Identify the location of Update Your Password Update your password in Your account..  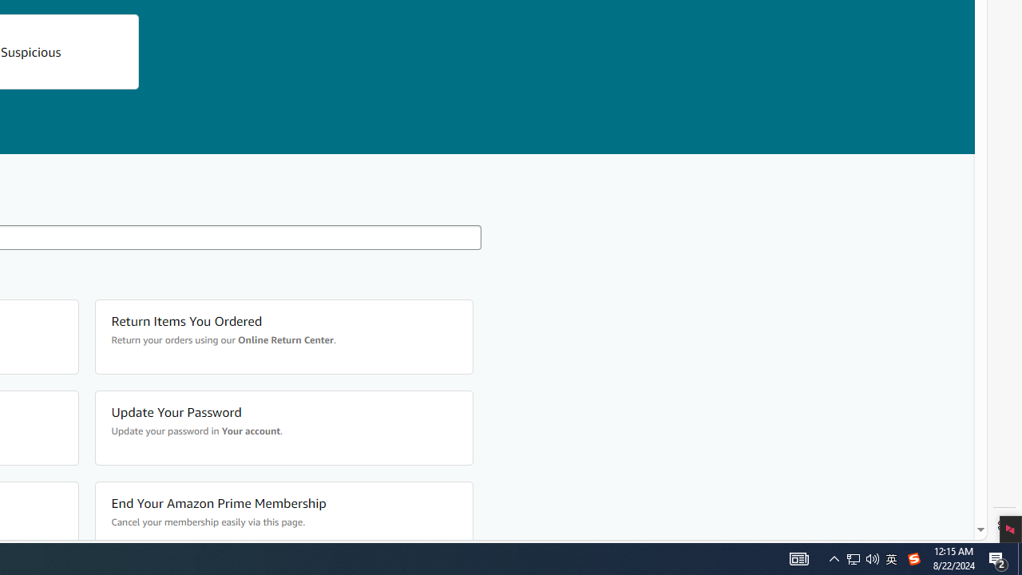
(283, 428).